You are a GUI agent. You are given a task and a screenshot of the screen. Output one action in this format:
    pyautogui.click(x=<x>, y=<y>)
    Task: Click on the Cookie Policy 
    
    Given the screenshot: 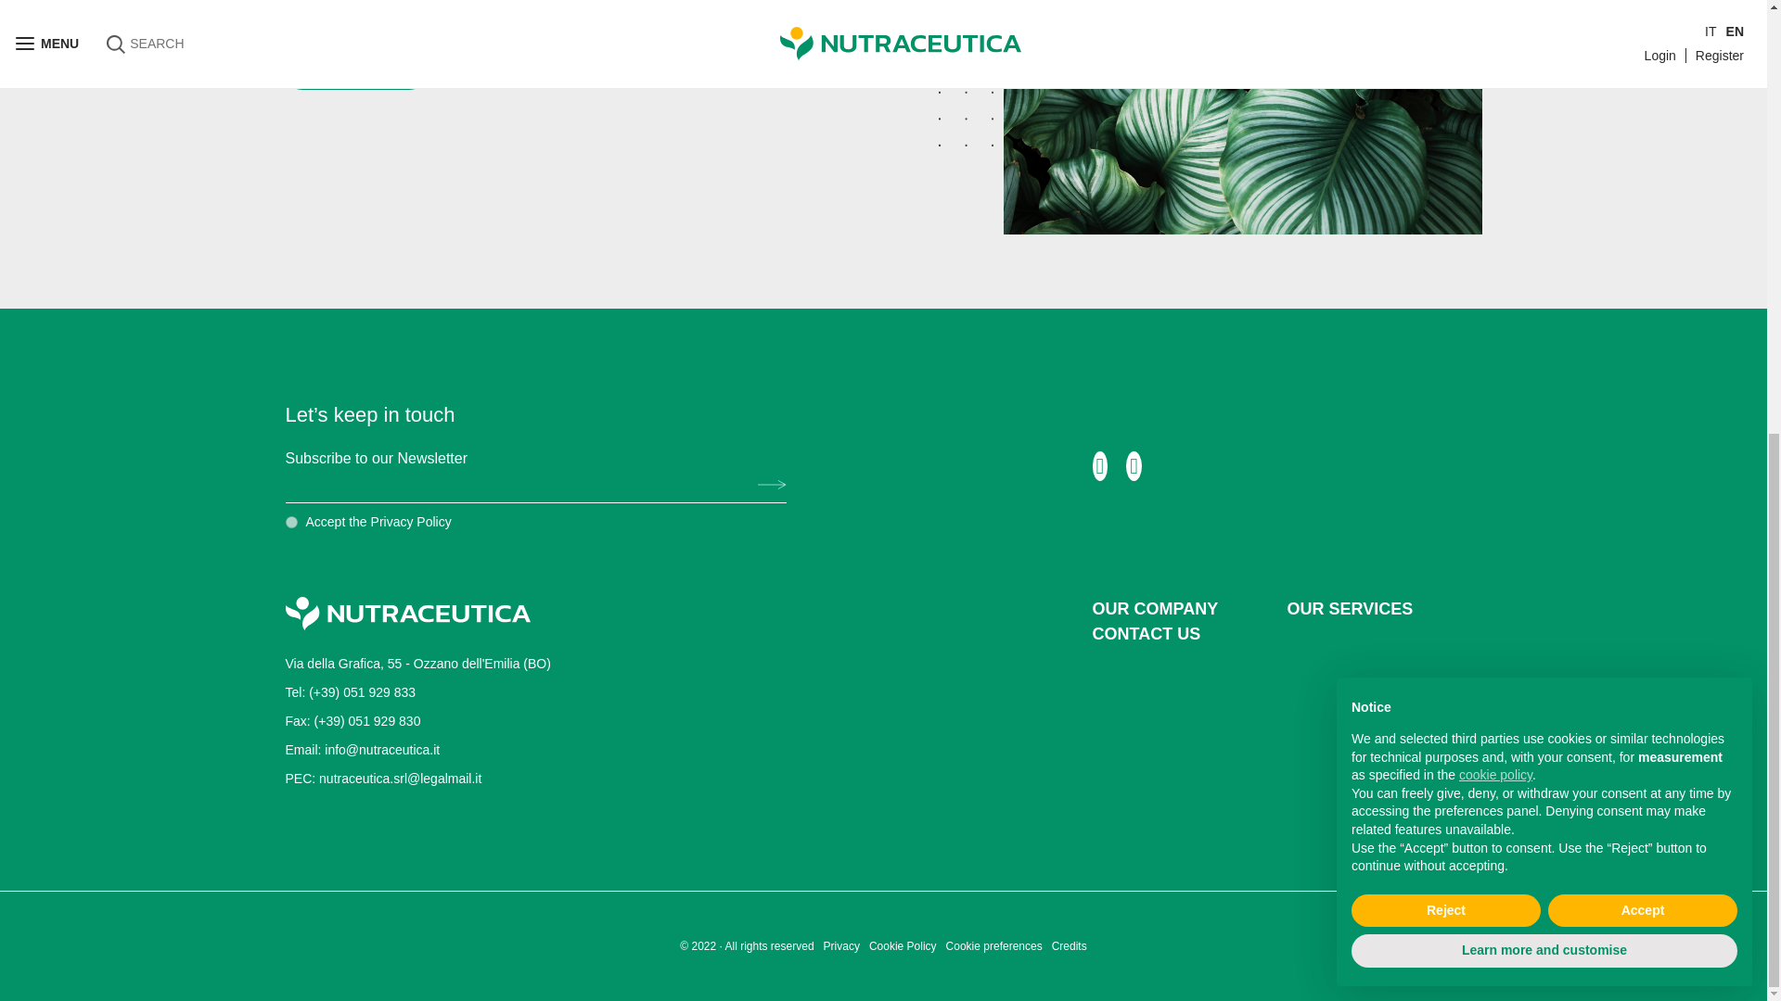 What is the action you would take?
    pyautogui.click(x=902, y=945)
    